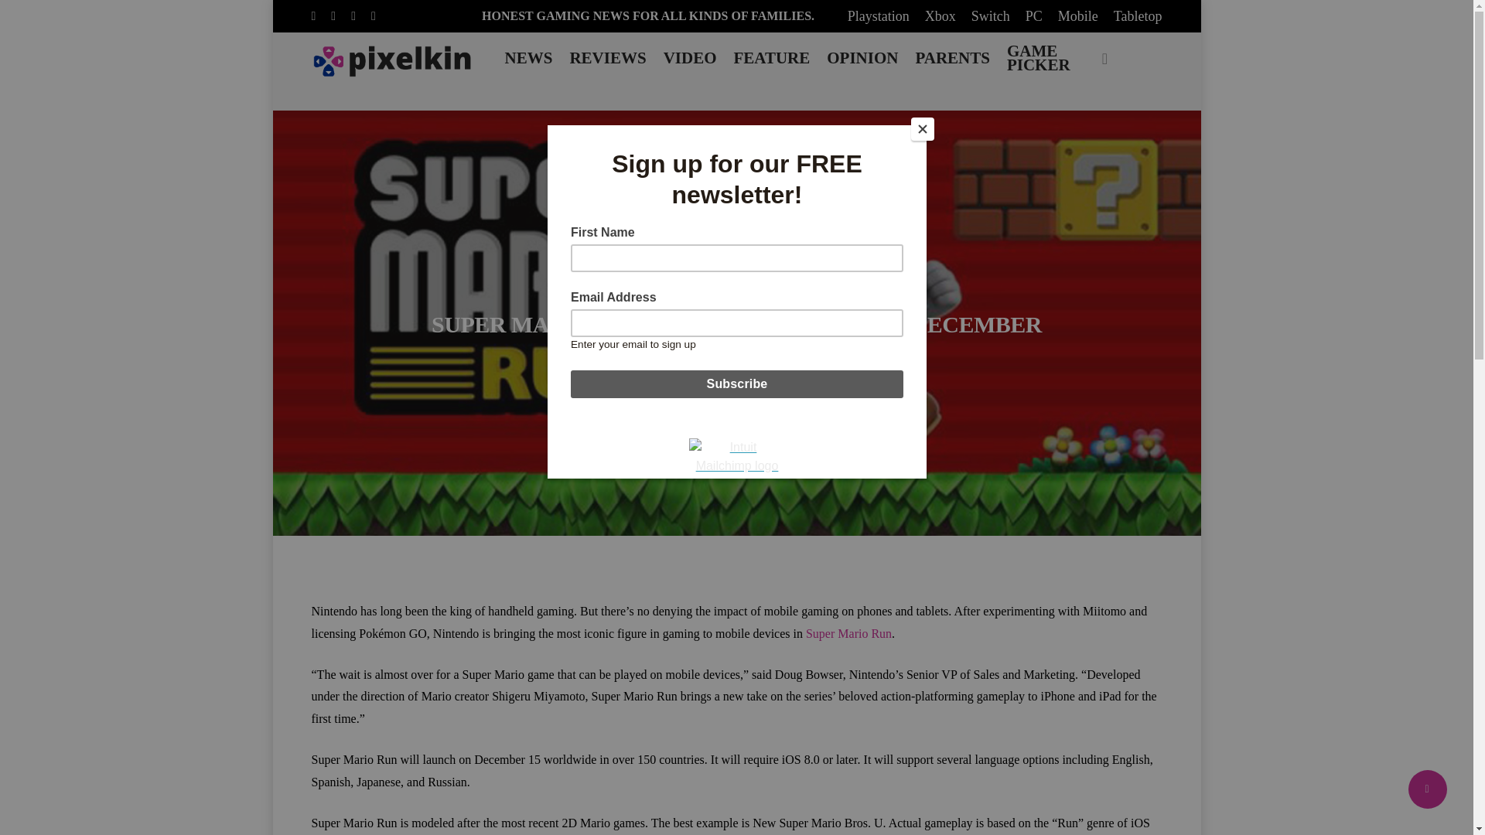 This screenshot has width=1485, height=835. Describe the element at coordinates (990, 15) in the screenshot. I see `Switch` at that location.